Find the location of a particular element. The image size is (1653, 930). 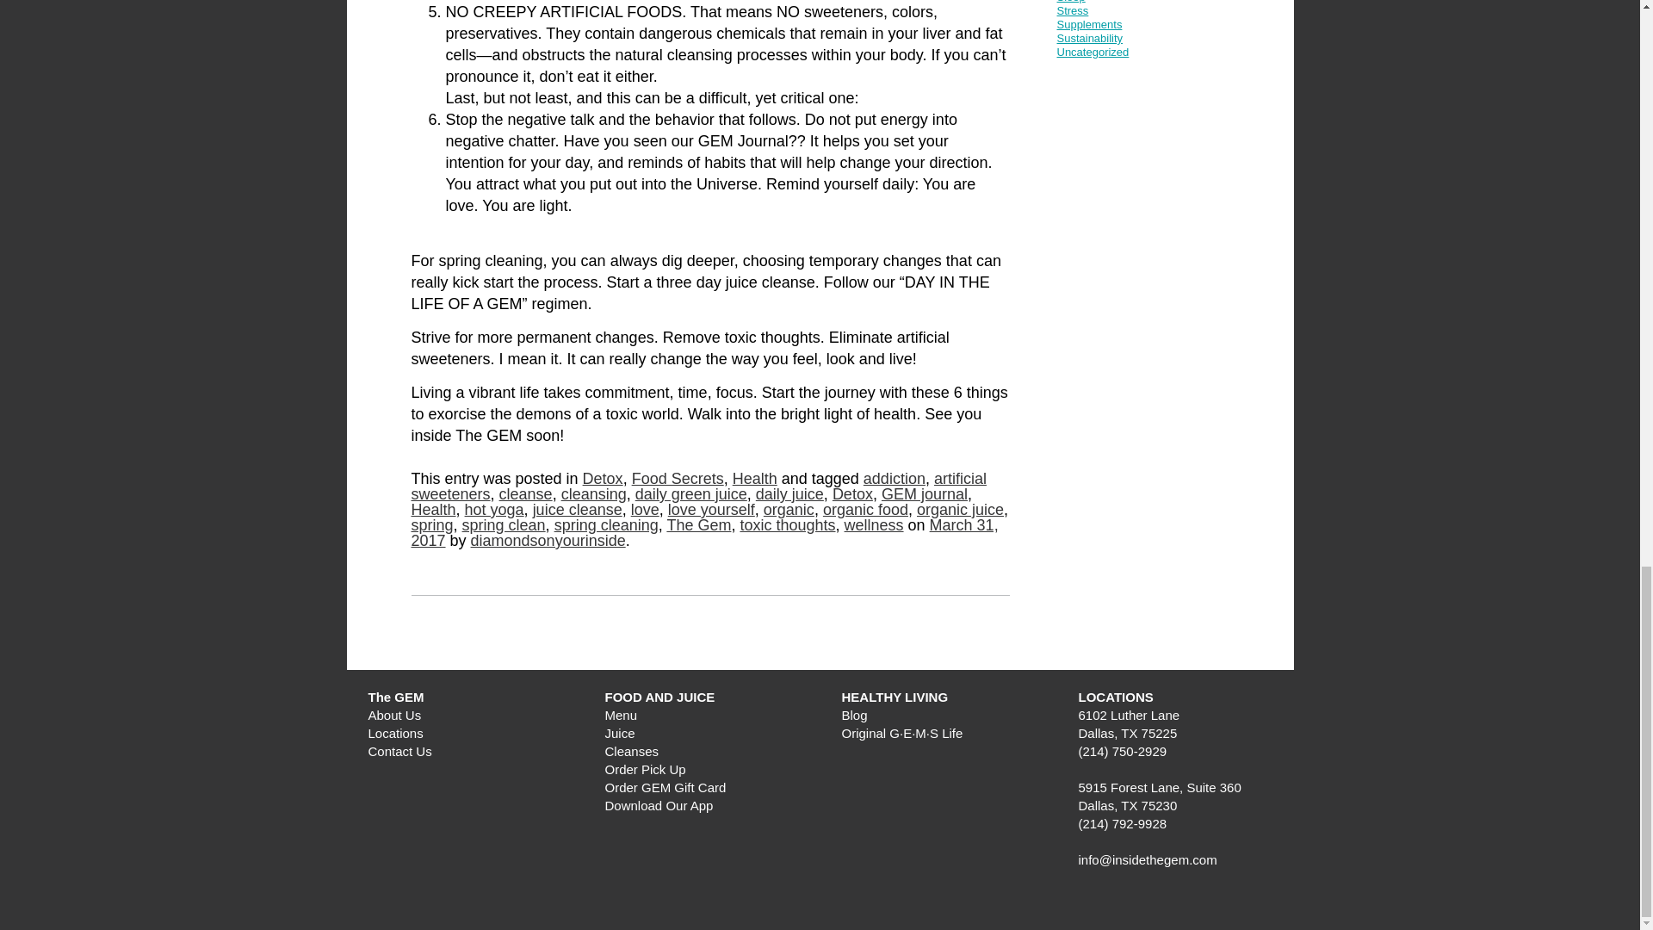

GEM journal is located at coordinates (924, 494).